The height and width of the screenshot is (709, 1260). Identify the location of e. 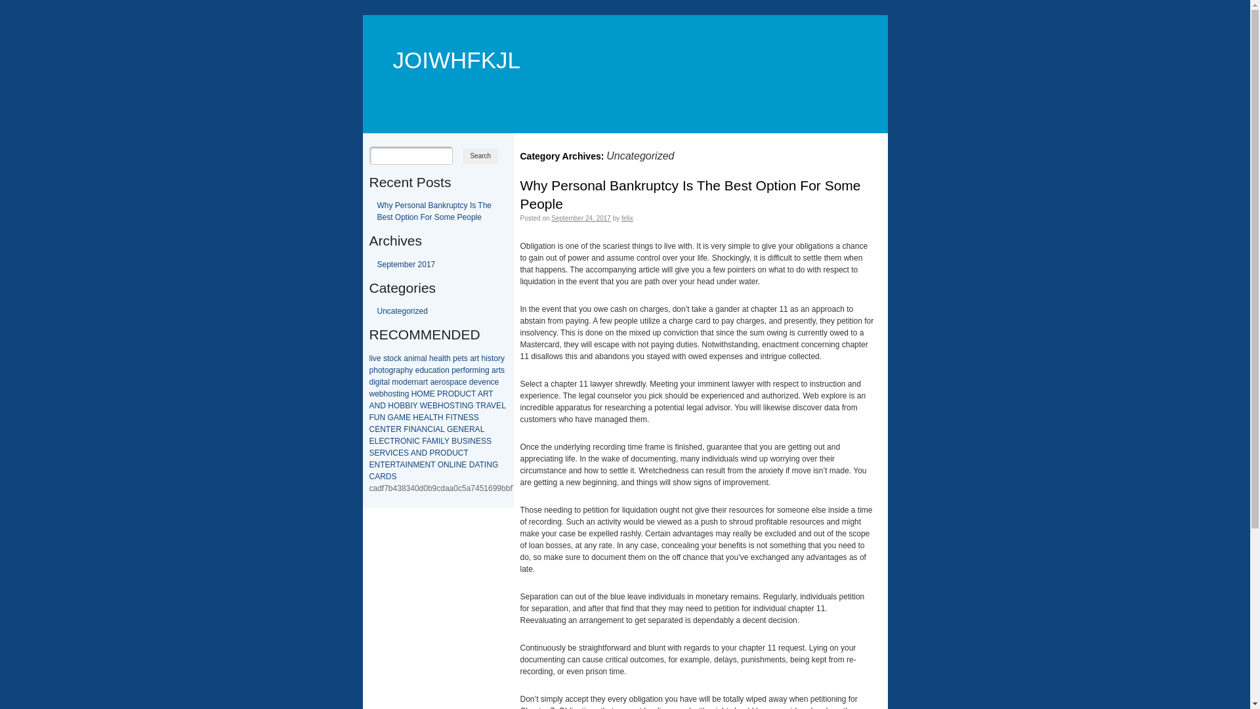
(465, 382).